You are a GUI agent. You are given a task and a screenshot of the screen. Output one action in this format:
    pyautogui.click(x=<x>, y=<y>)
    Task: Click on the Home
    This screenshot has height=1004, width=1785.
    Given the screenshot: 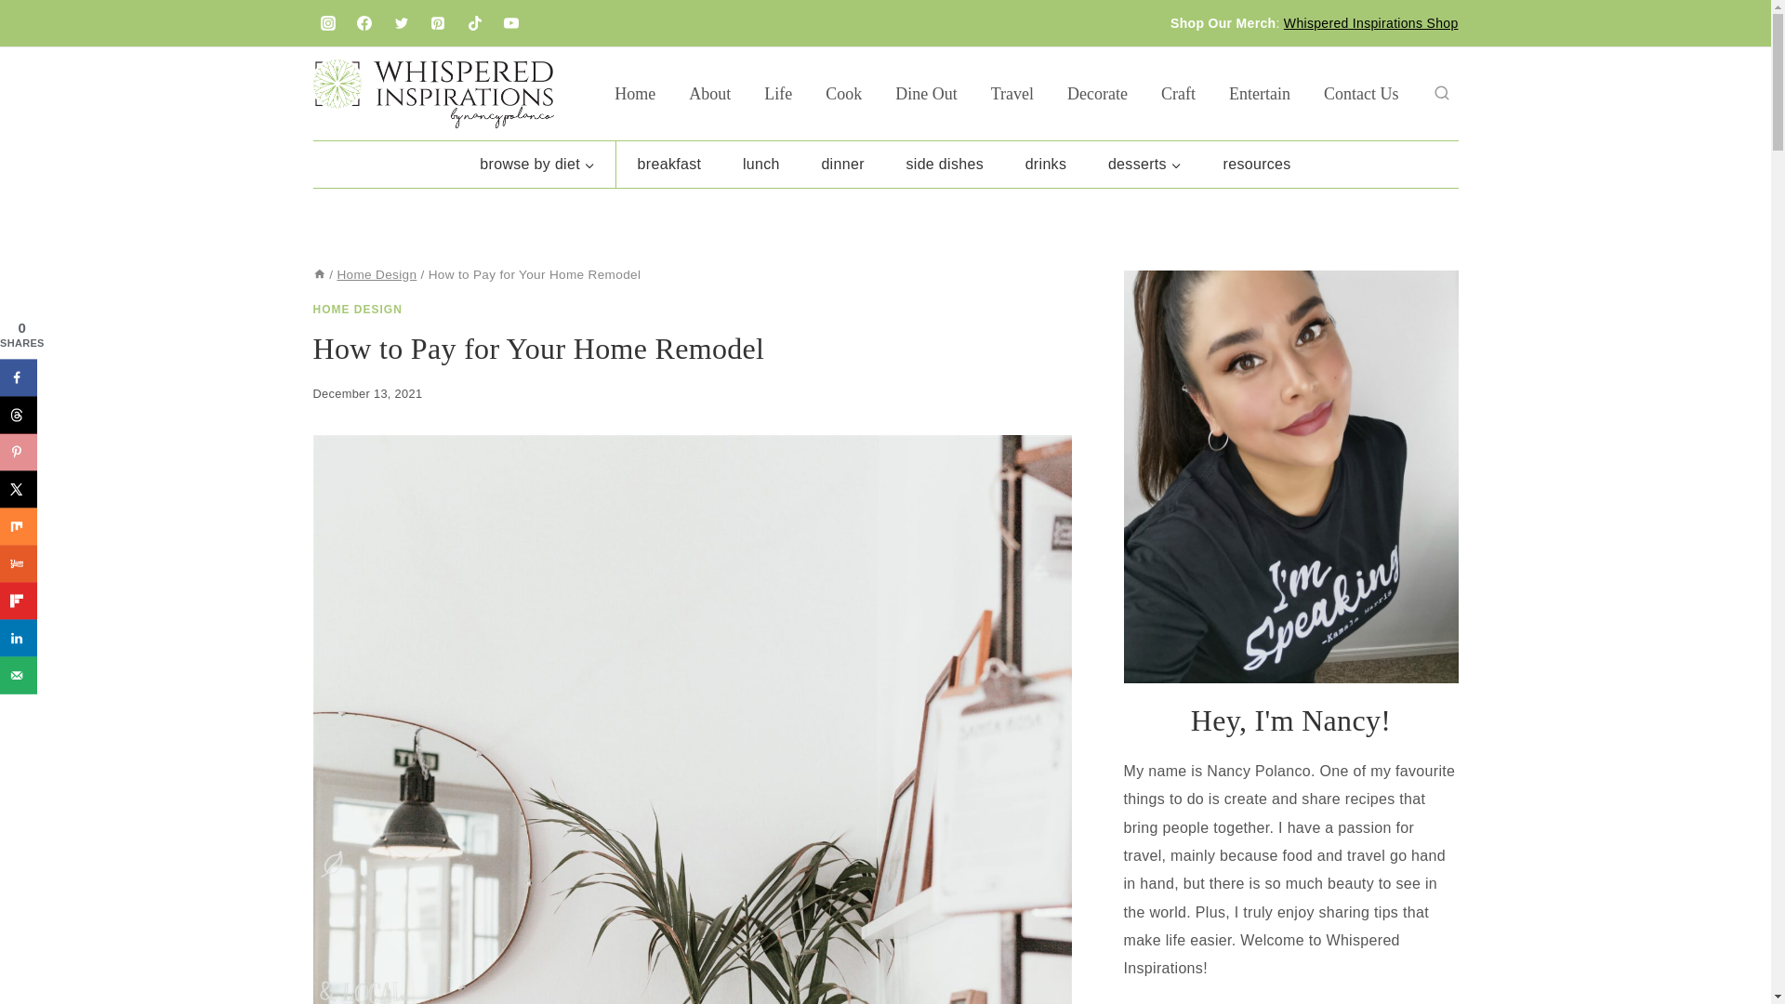 What is the action you would take?
    pyautogui.click(x=635, y=93)
    